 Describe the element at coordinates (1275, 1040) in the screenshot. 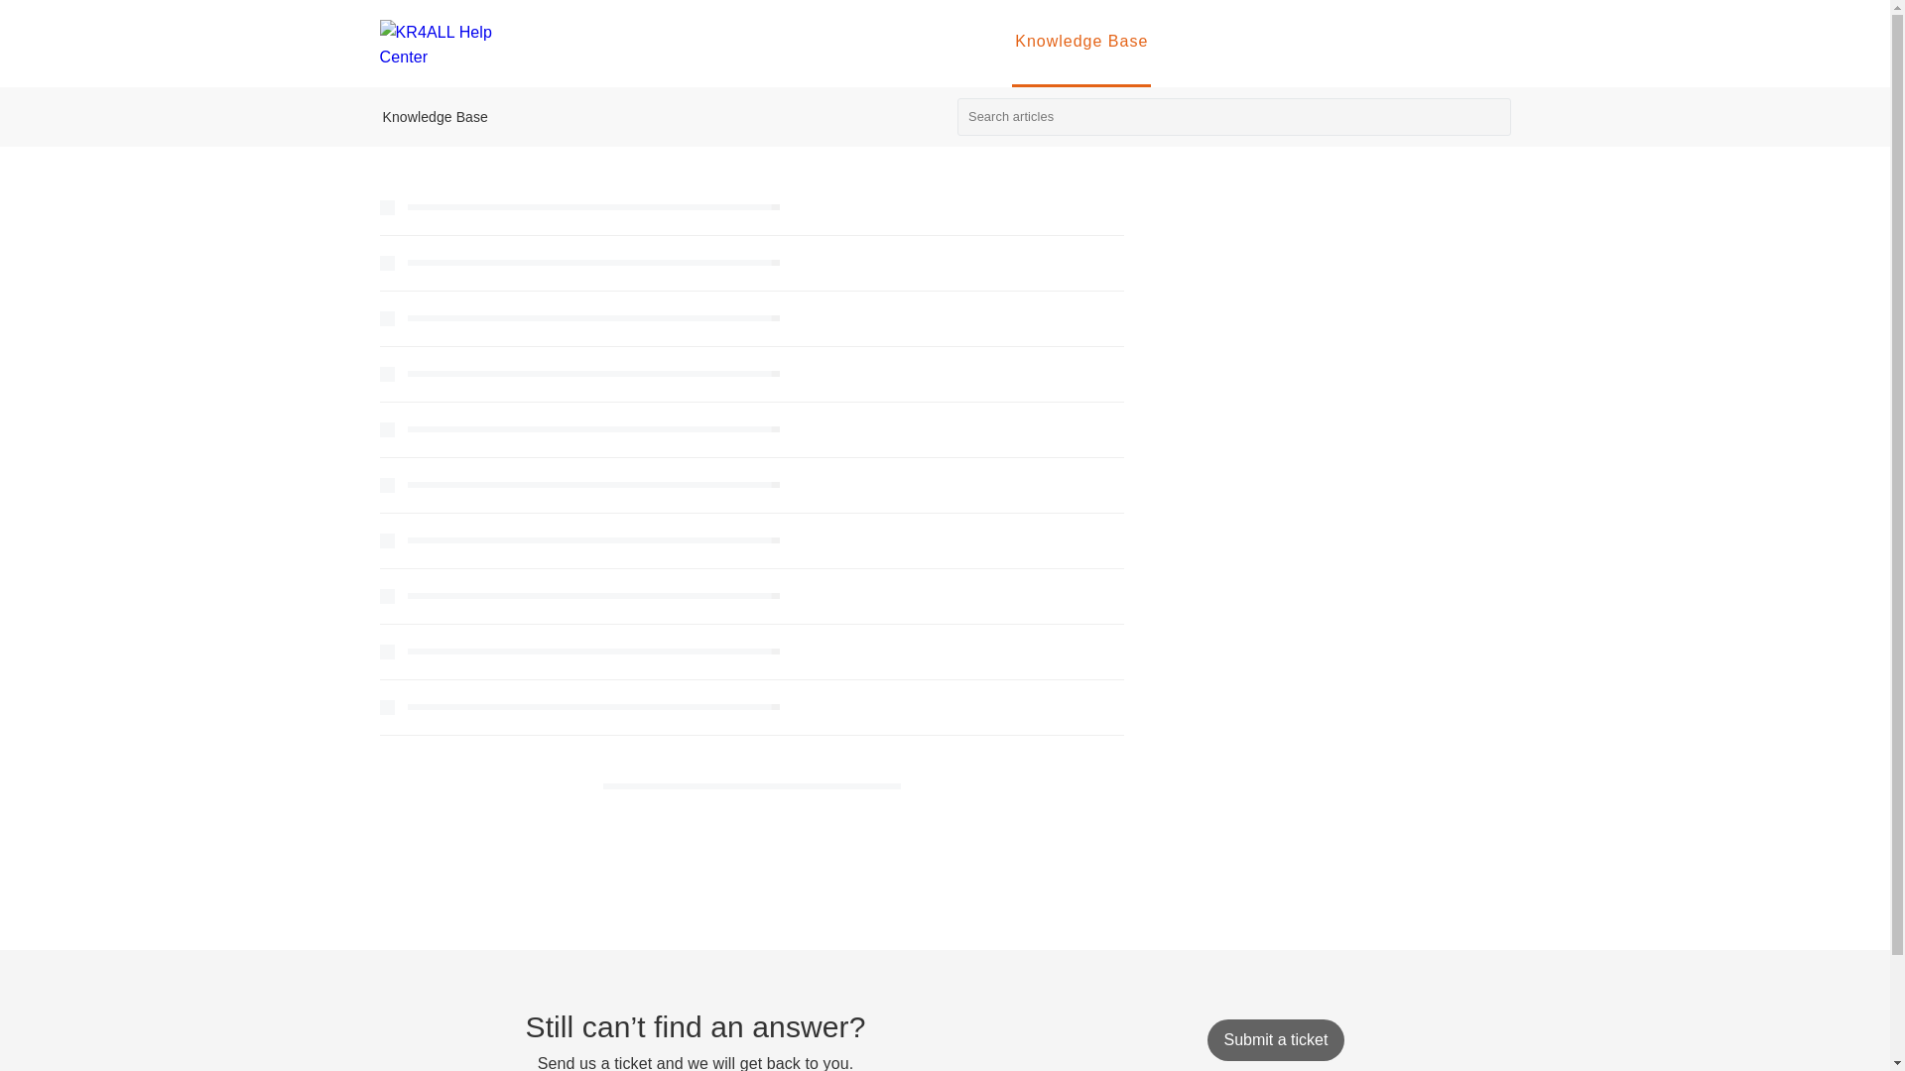

I see `Submit a ticket` at that location.